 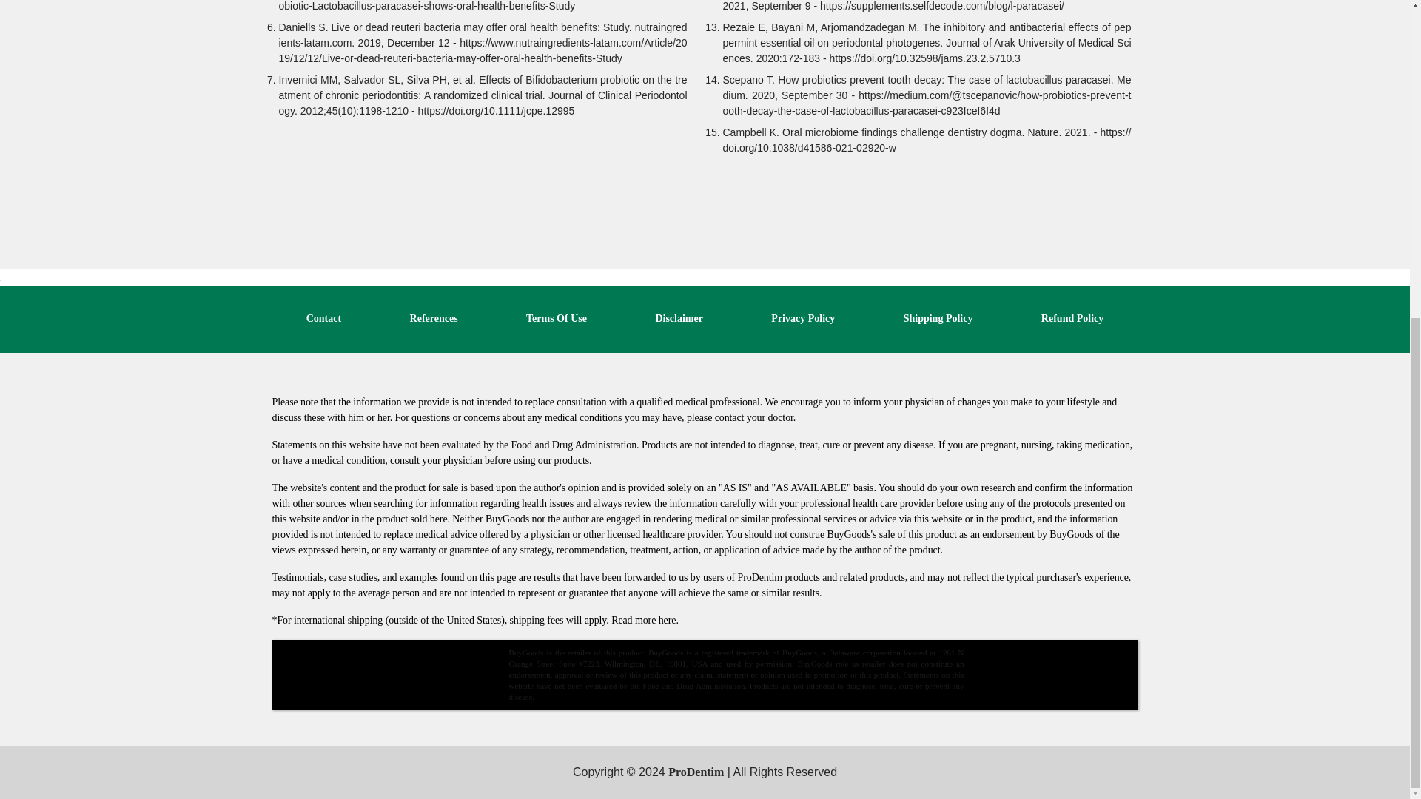 What do you see at coordinates (434, 318) in the screenshot?
I see `References` at bounding box center [434, 318].